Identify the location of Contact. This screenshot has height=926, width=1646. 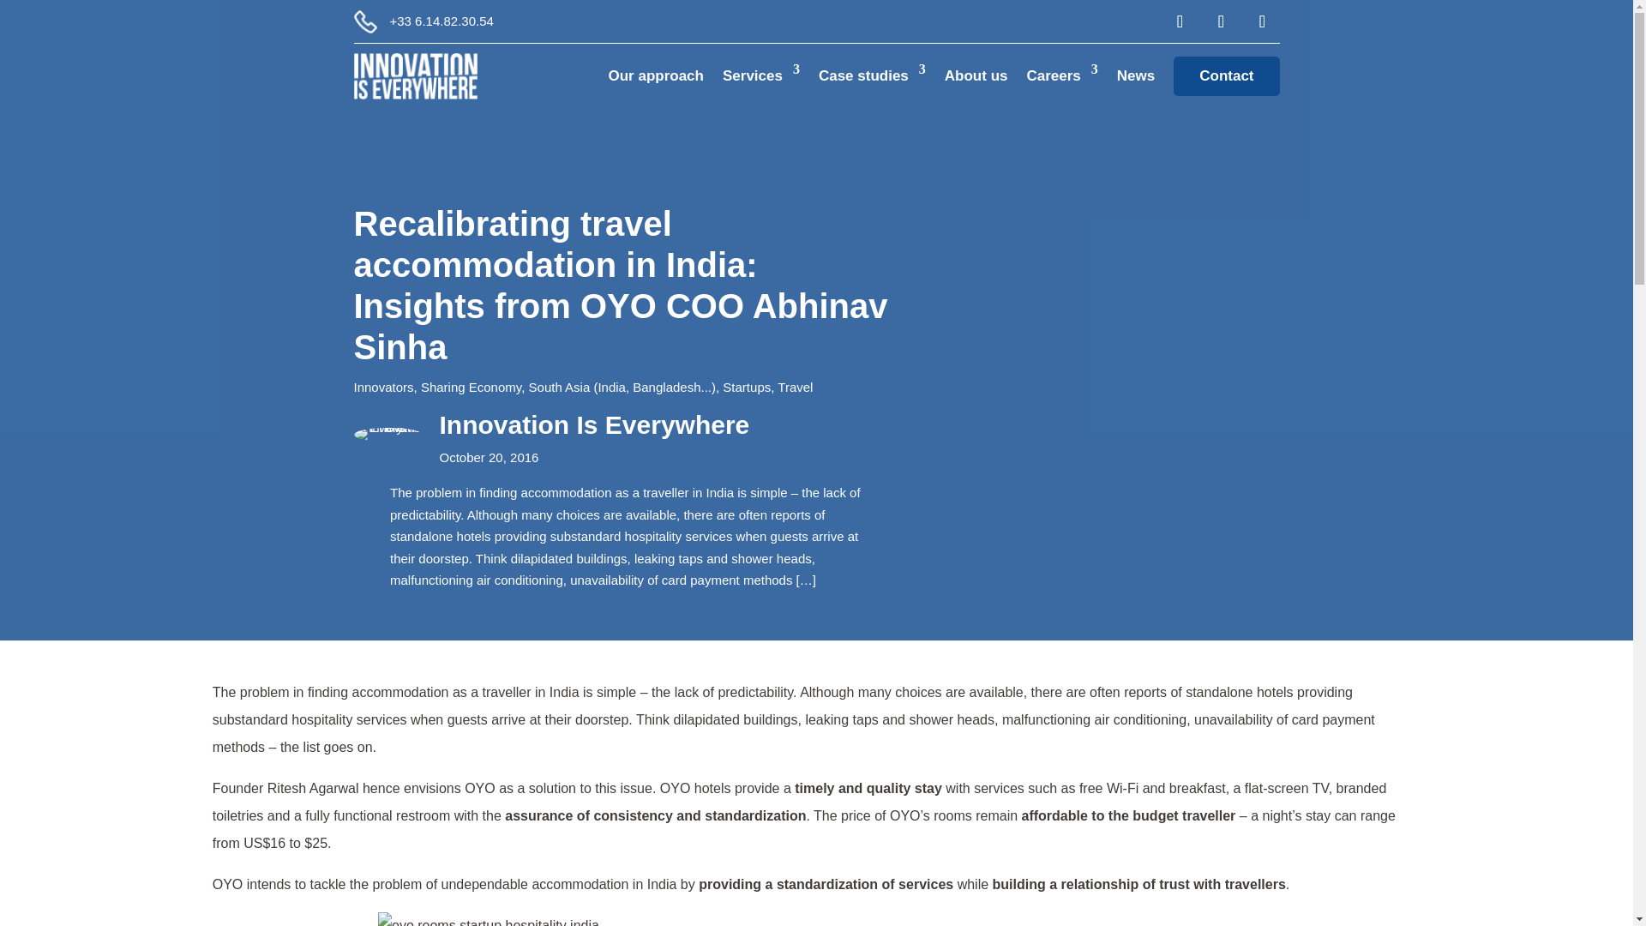
(1226, 75).